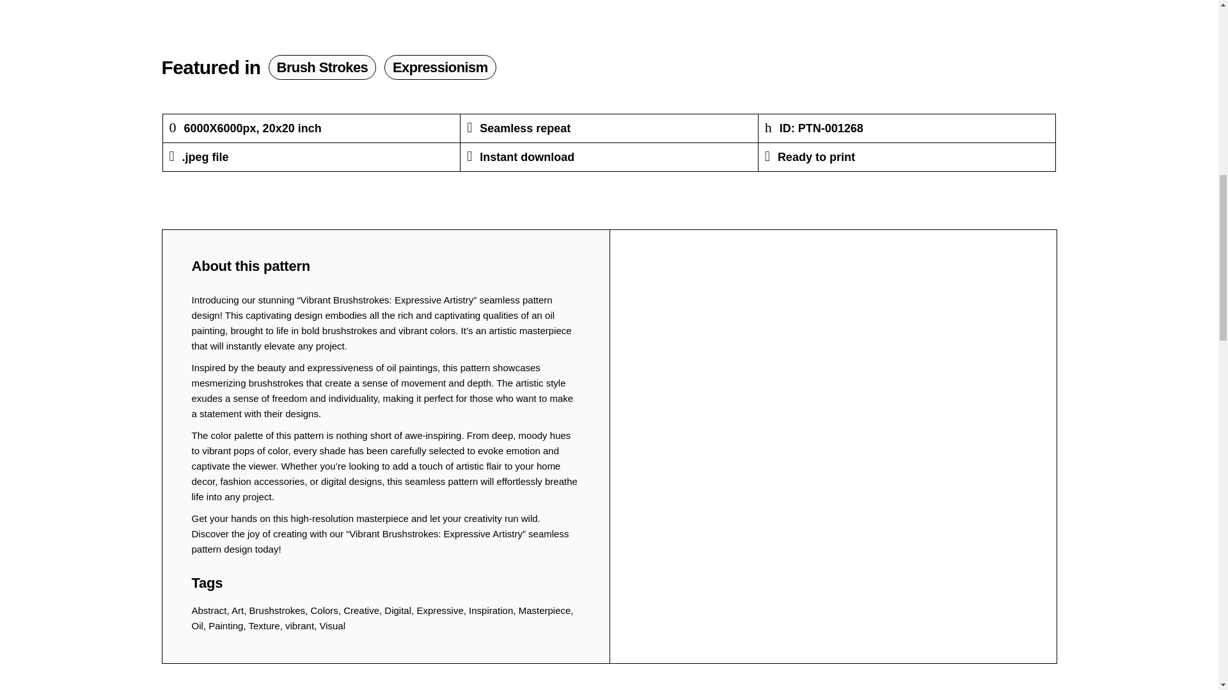 This screenshot has height=690, width=1228. Describe the element at coordinates (361, 611) in the screenshot. I see `Creative` at that location.